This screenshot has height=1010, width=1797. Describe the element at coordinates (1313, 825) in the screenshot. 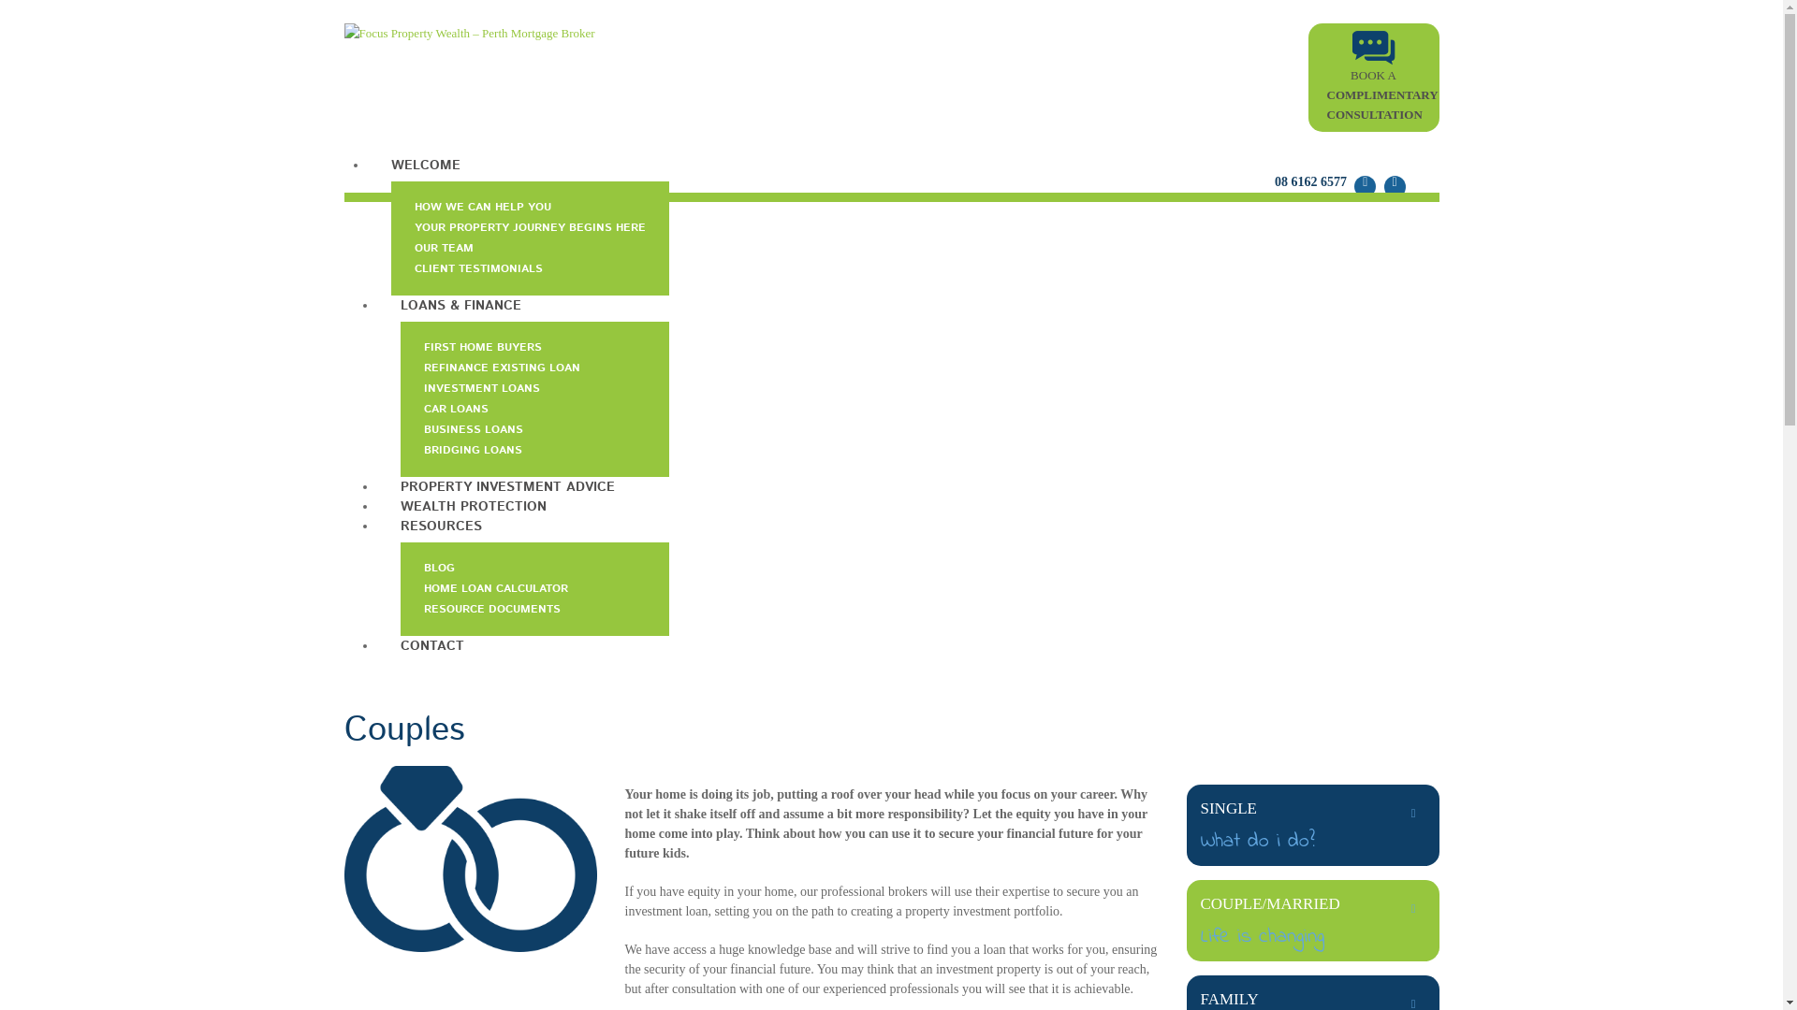

I see `SINGLE

What do i do?` at that location.